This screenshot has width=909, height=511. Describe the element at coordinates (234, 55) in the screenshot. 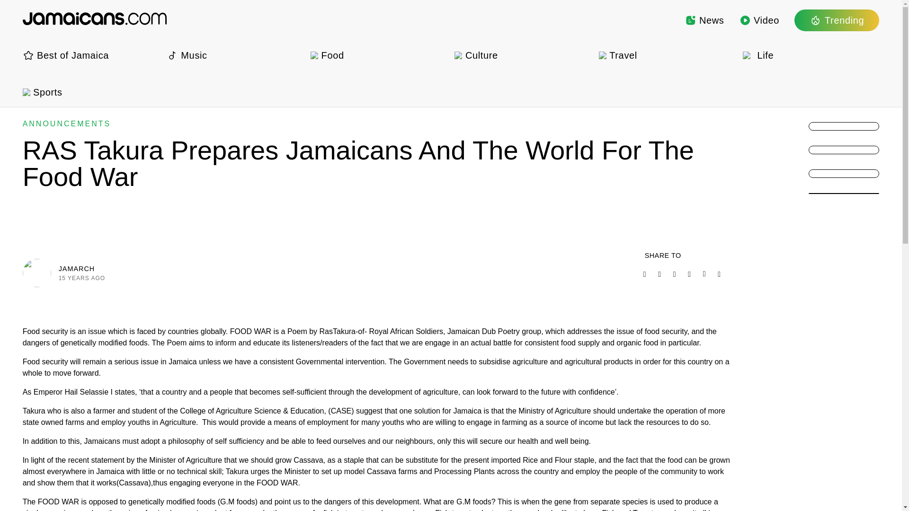

I see `Music` at that location.